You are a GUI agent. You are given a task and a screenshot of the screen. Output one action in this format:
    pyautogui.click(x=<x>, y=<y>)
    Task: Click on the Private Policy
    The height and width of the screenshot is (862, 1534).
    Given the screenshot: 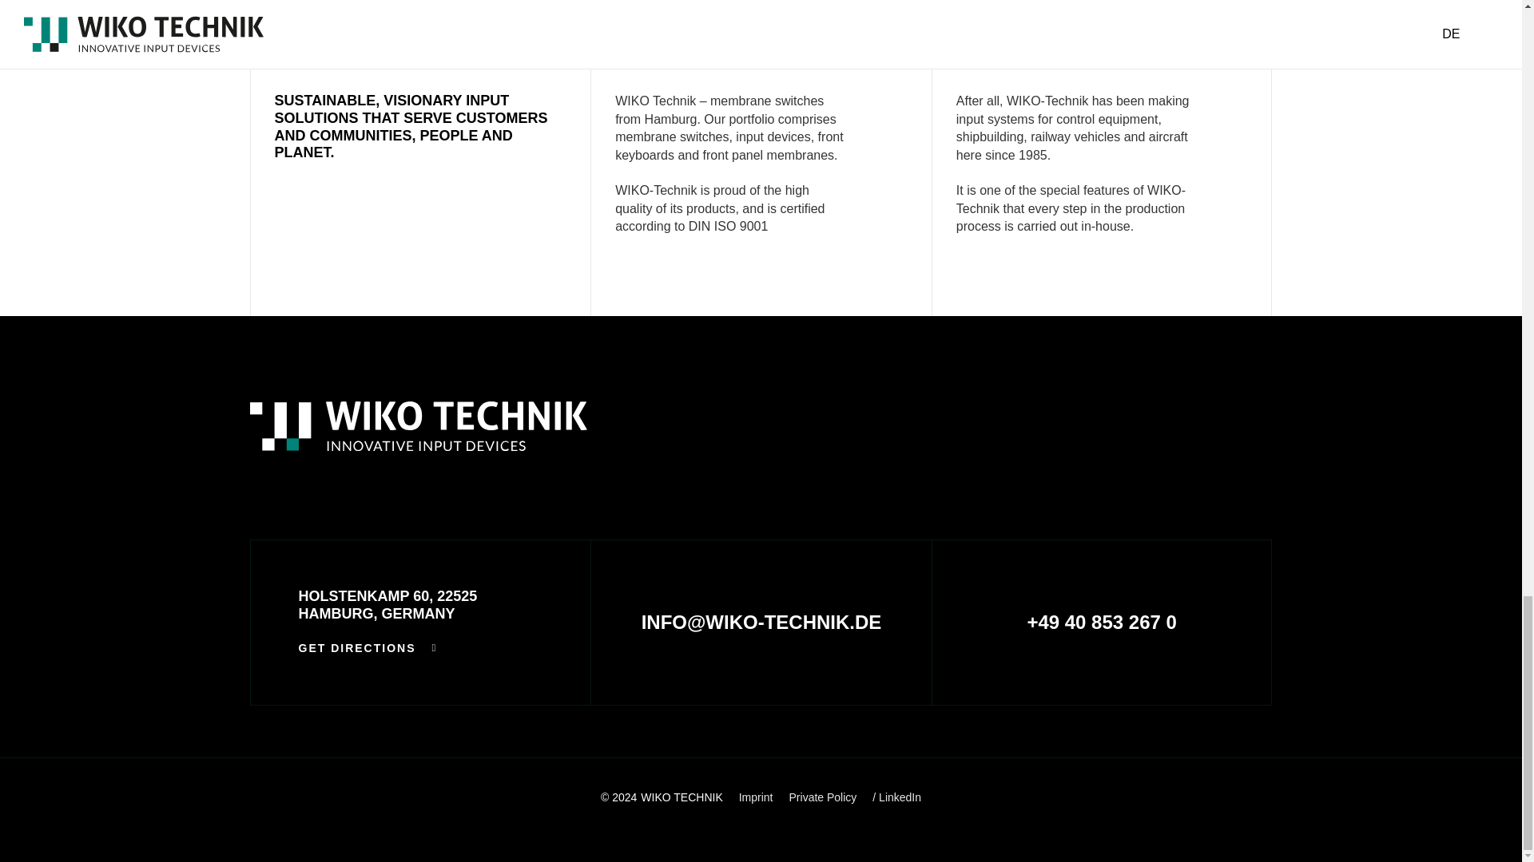 What is the action you would take?
    pyautogui.click(x=823, y=798)
    